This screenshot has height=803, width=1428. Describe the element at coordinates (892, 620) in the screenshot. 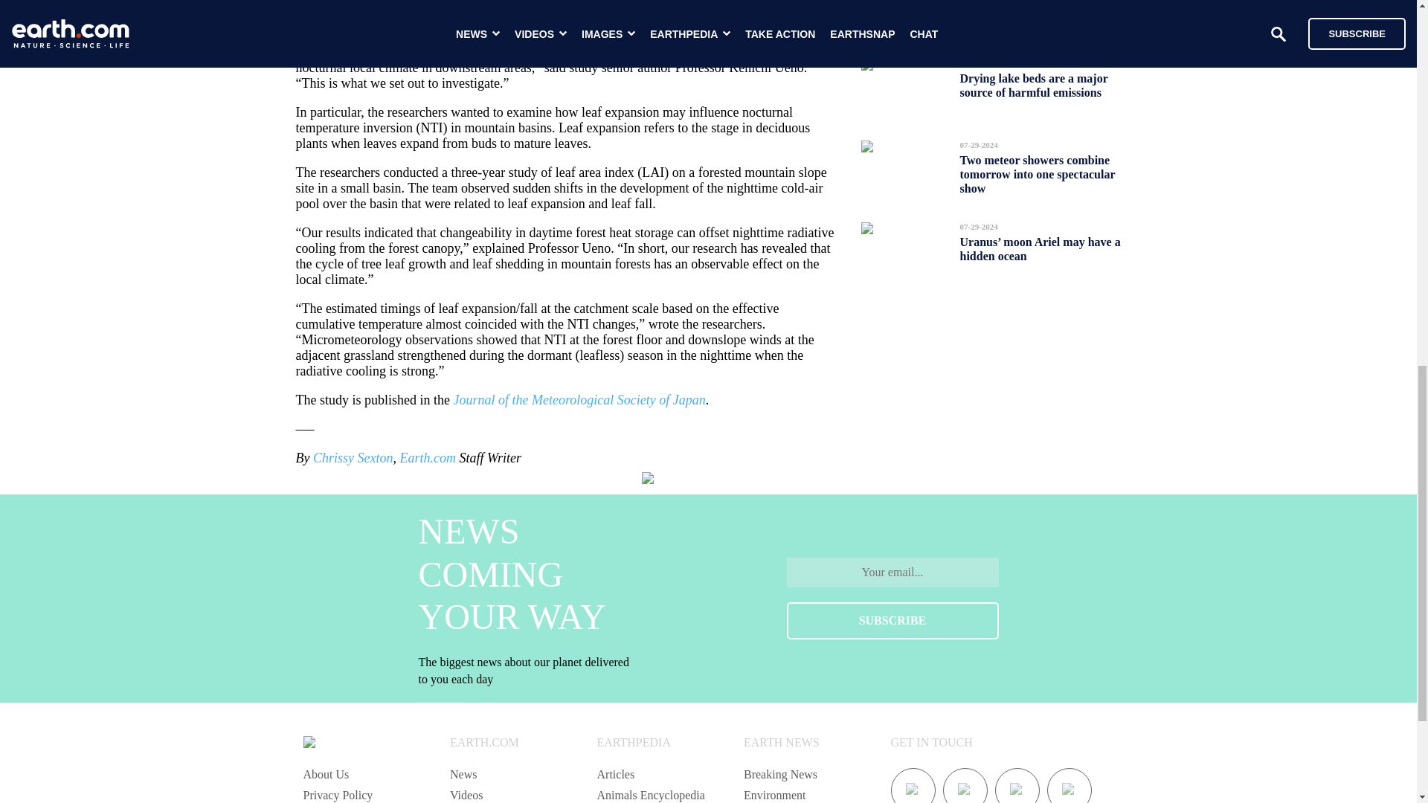

I see `SUBSCRIBE` at that location.